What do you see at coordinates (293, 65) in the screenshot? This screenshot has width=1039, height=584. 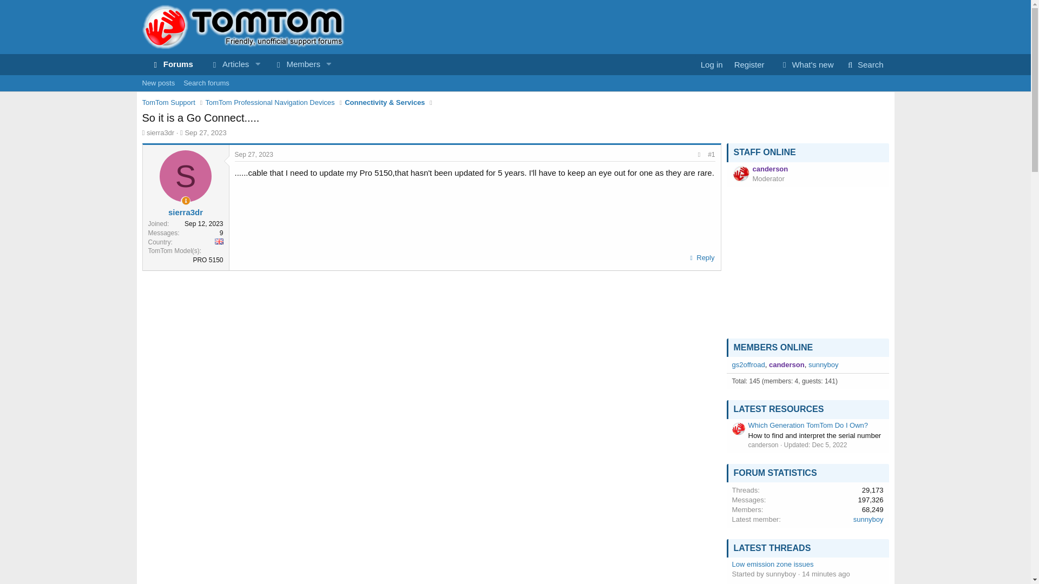 I see `Sep 27, 2023` at bounding box center [293, 65].